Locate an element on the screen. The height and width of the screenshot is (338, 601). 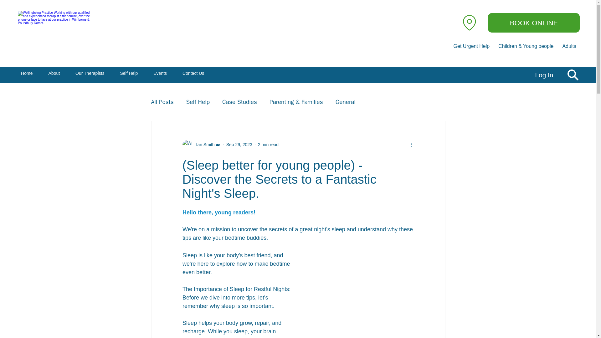
2 min read is located at coordinates (90, 73).